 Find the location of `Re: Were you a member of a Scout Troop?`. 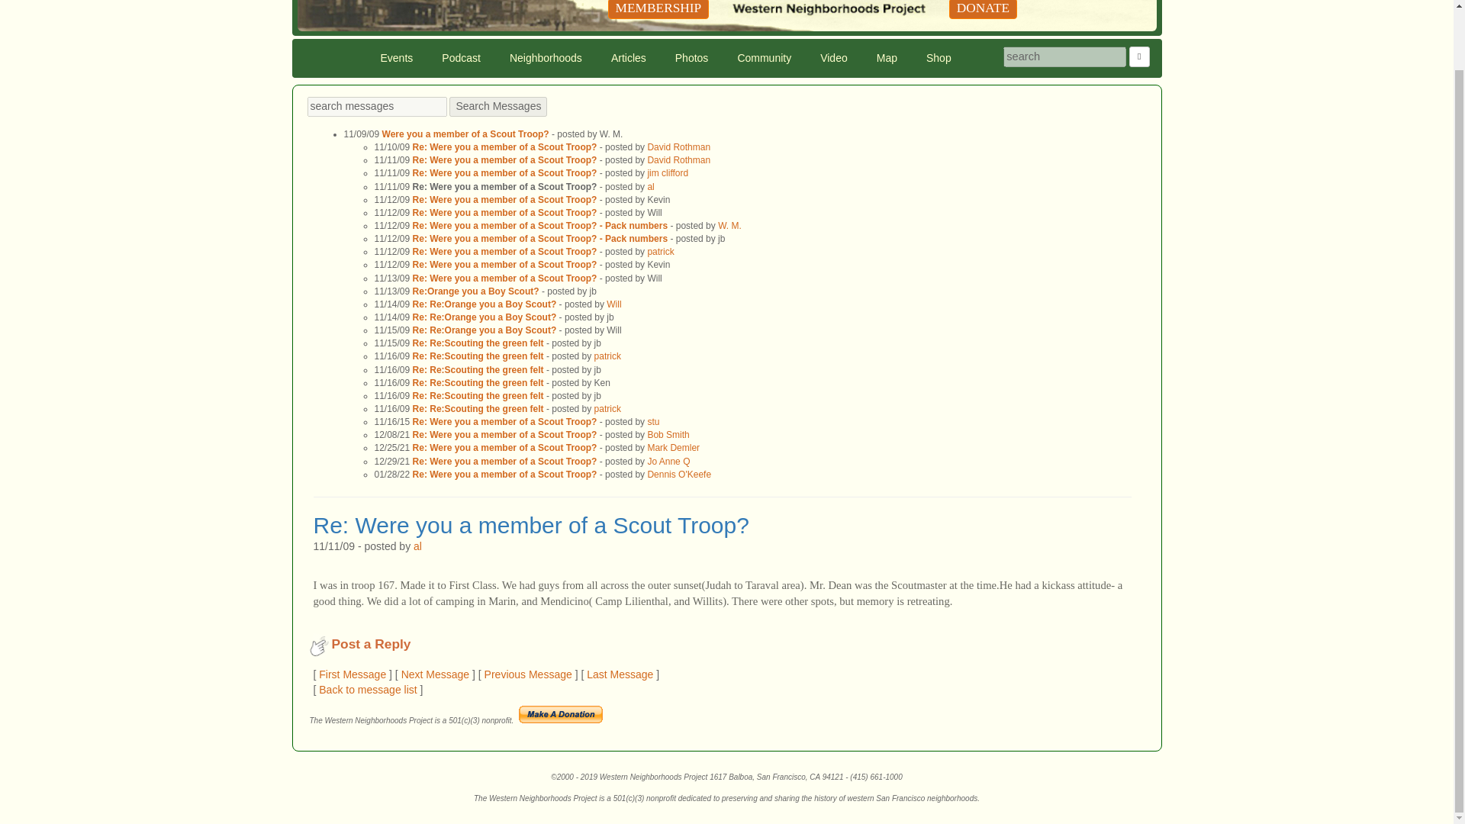

Re: Were you a member of a Scout Troop? is located at coordinates (505, 265).